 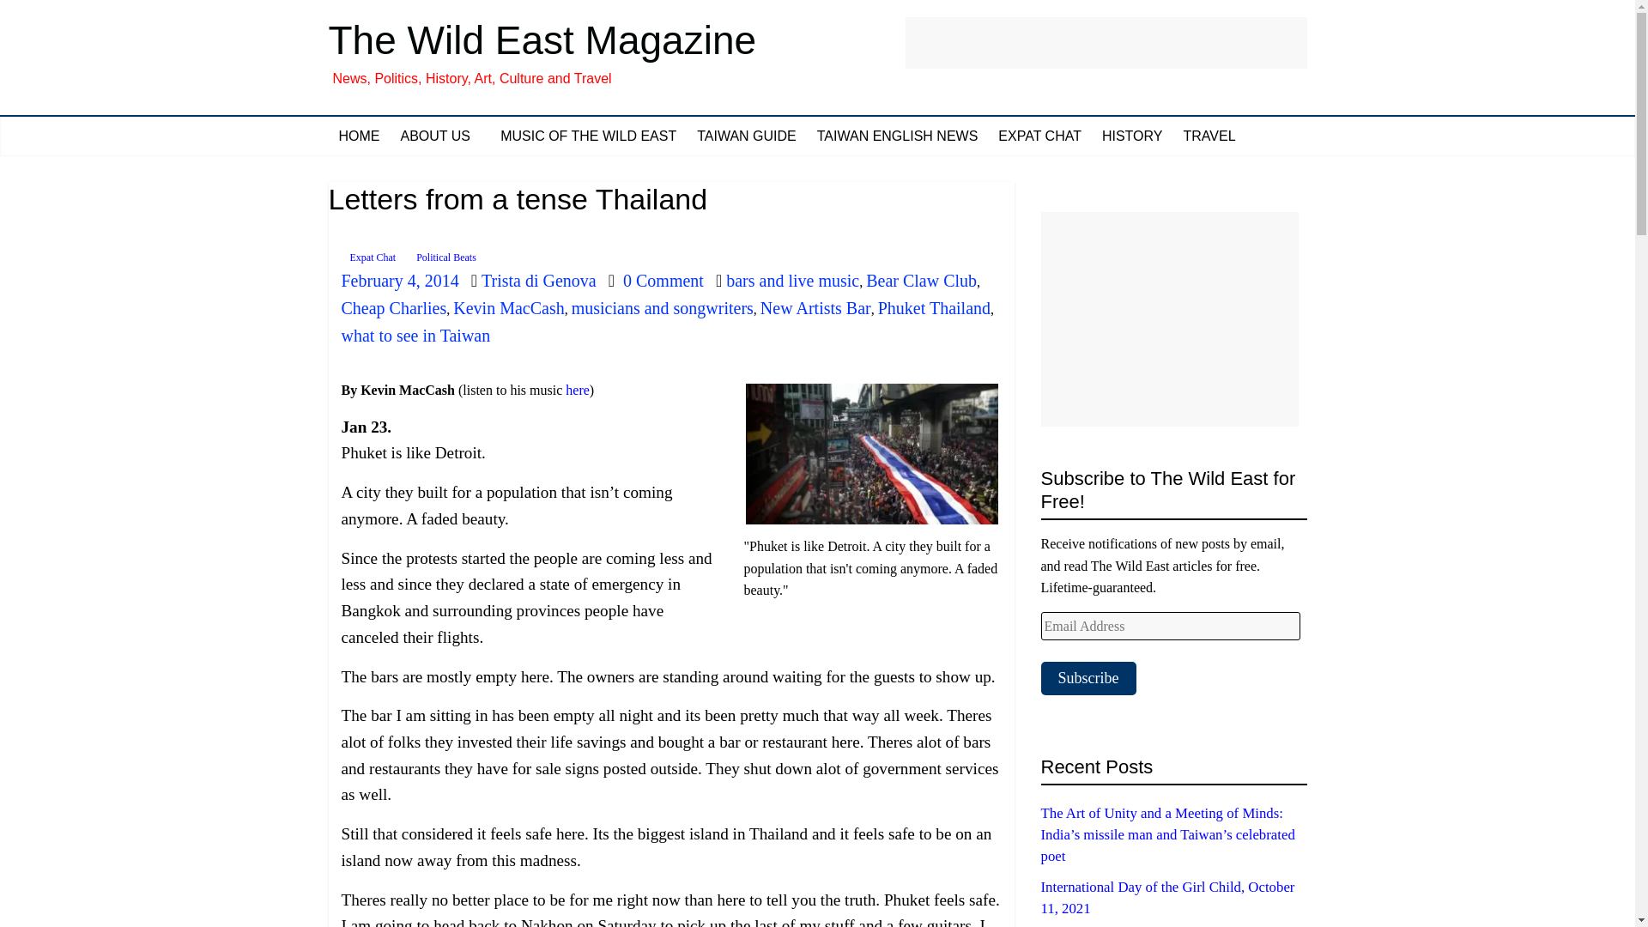 I want to click on Advertisement, so click(x=1106, y=43).